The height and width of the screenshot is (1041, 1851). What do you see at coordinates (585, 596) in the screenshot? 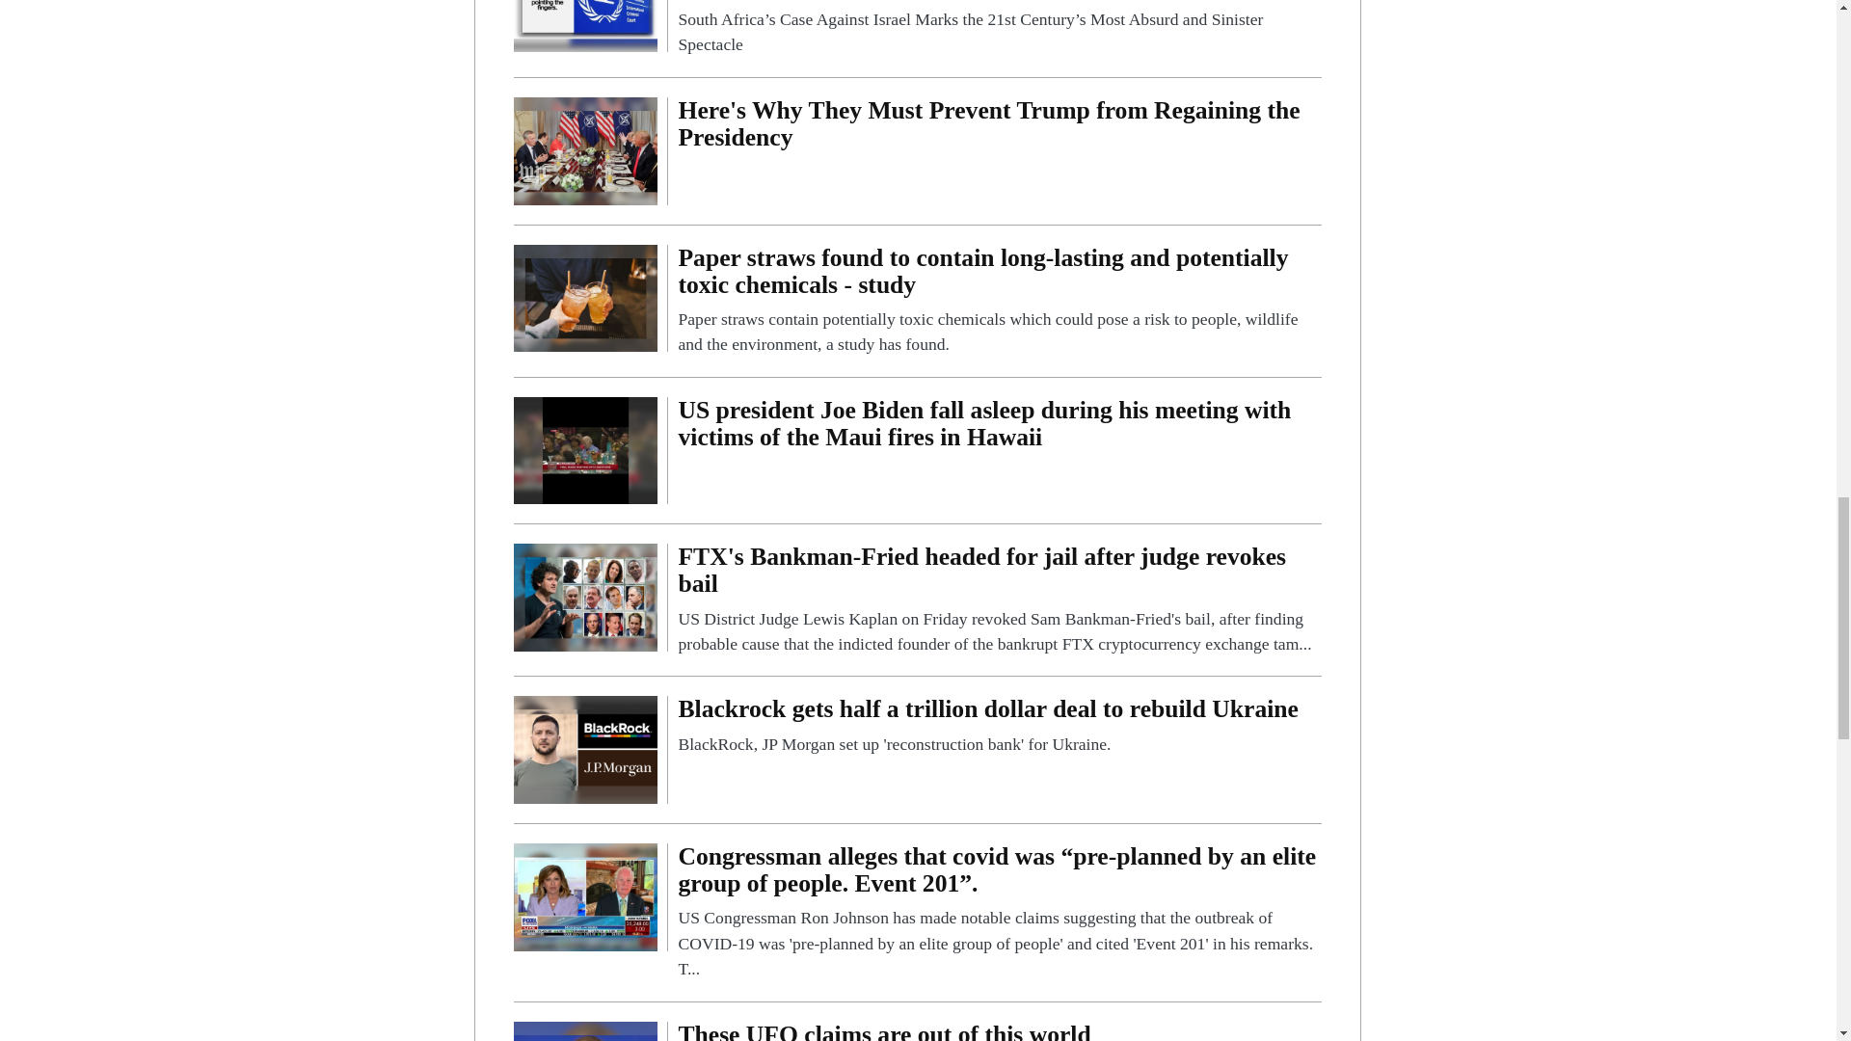
I see `FTX's Bankman-Fried headed for jail after judge revokes bail` at bounding box center [585, 596].